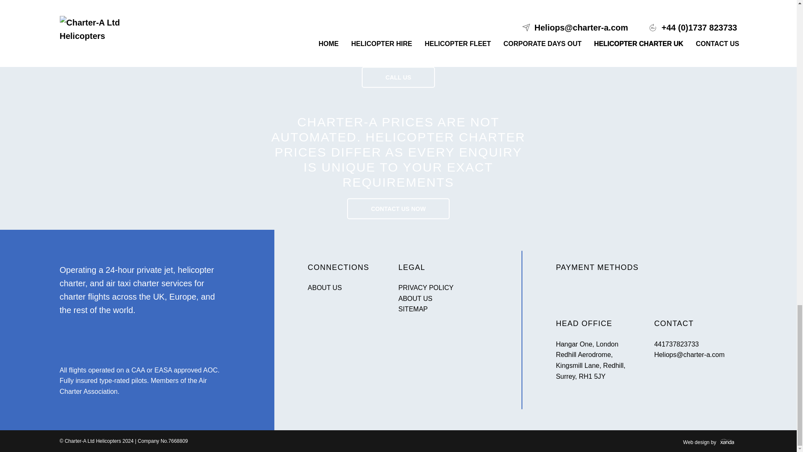 This screenshot has width=803, height=452. I want to click on Contact Us, so click(398, 208).